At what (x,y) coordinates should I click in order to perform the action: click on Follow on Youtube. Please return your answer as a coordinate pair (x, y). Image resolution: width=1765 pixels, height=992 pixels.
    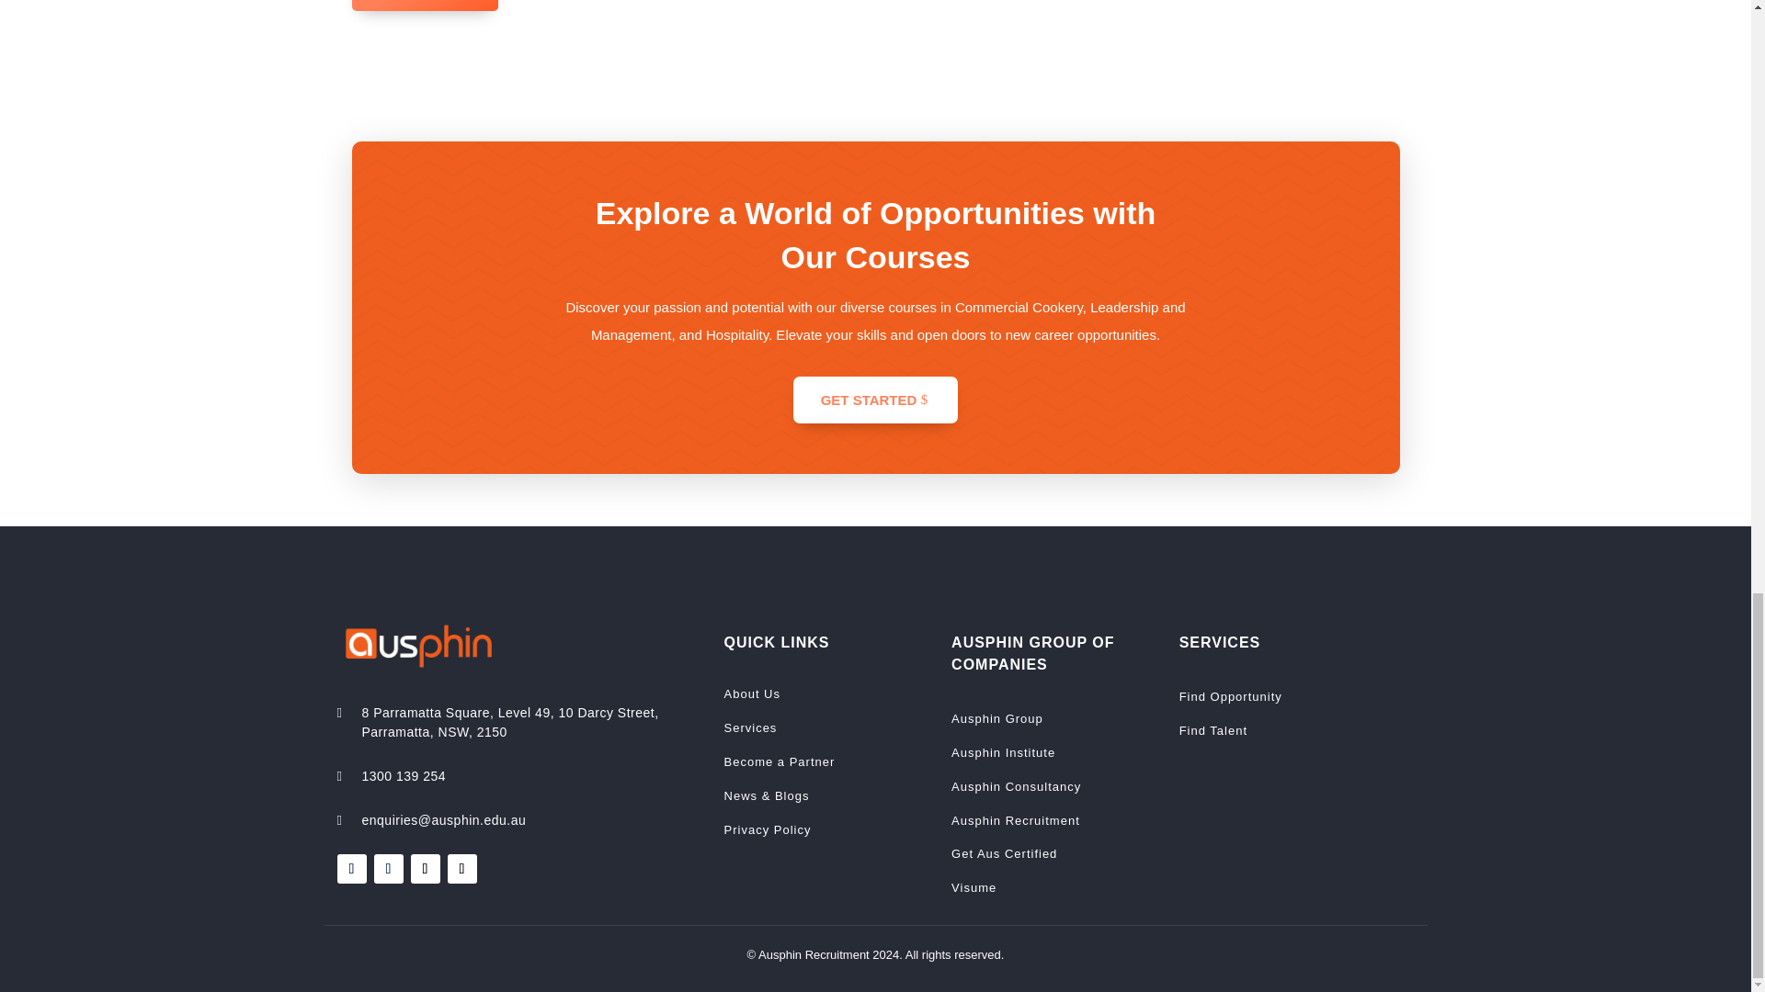
    Looking at the image, I should click on (461, 869).